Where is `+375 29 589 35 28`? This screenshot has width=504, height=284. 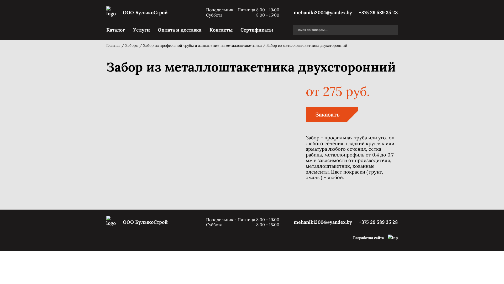
+375 29 589 35 28 is located at coordinates (377, 222).